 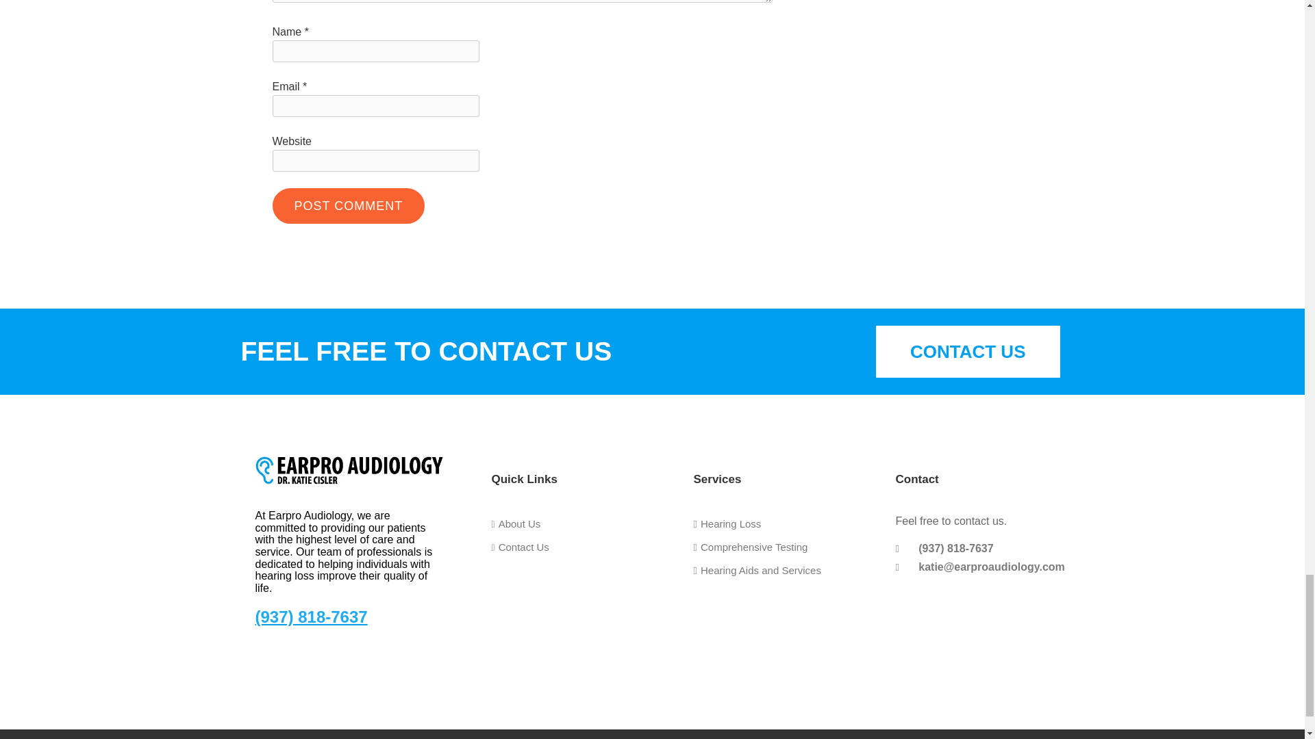 What do you see at coordinates (521, 547) in the screenshot?
I see `Contact Us` at bounding box center [521, 547].